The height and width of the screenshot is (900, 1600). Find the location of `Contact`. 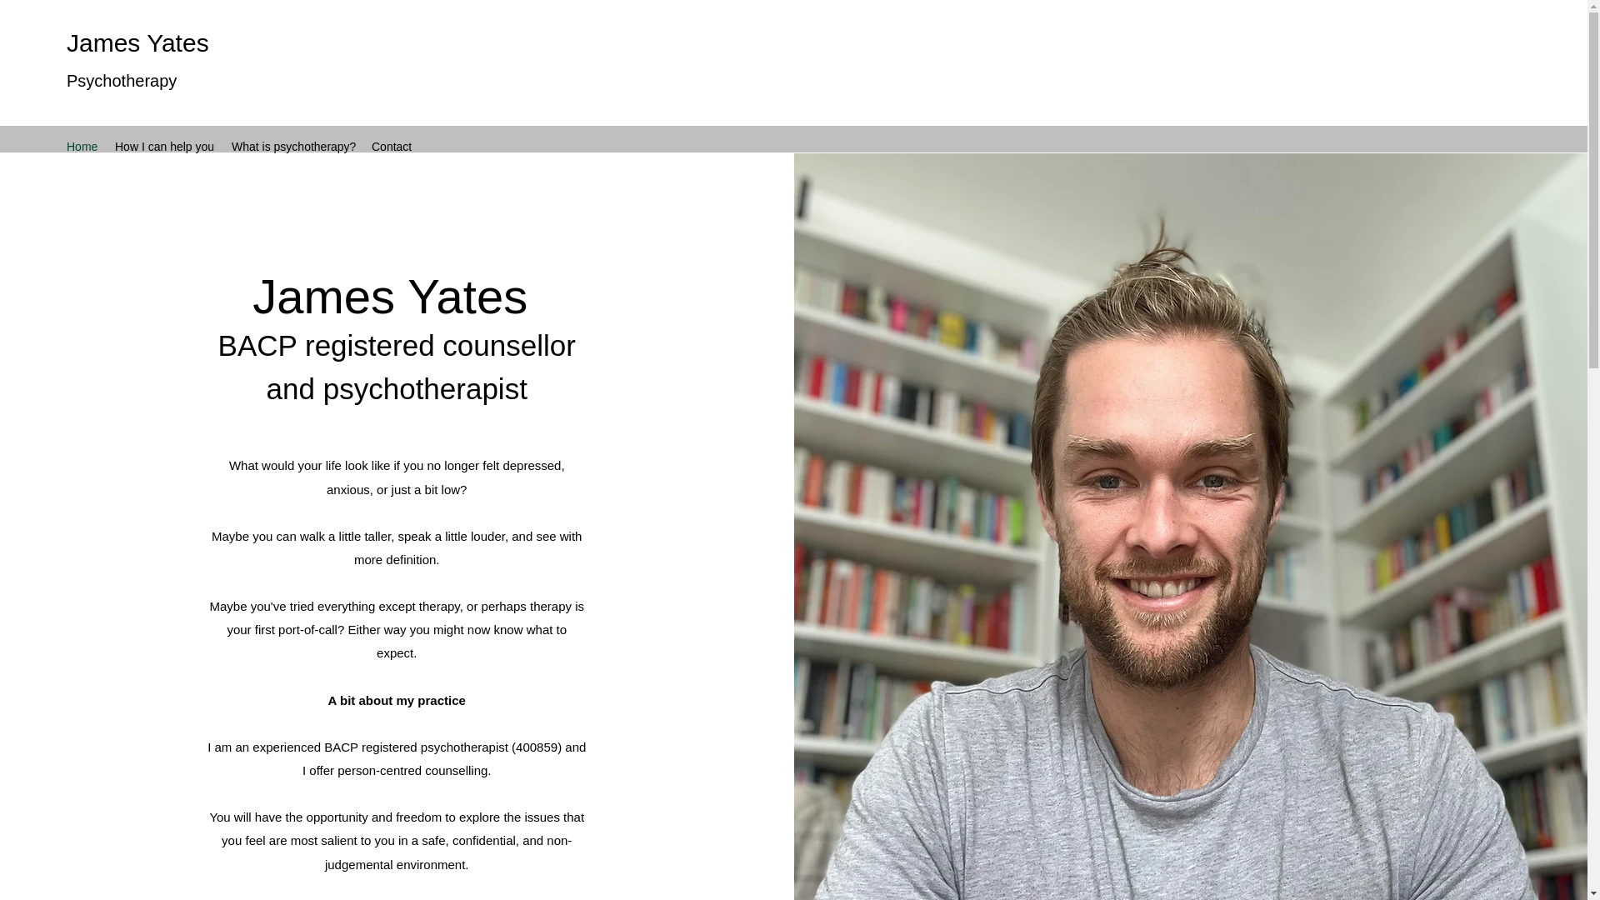

Contact is located at coordinates (392, 147).